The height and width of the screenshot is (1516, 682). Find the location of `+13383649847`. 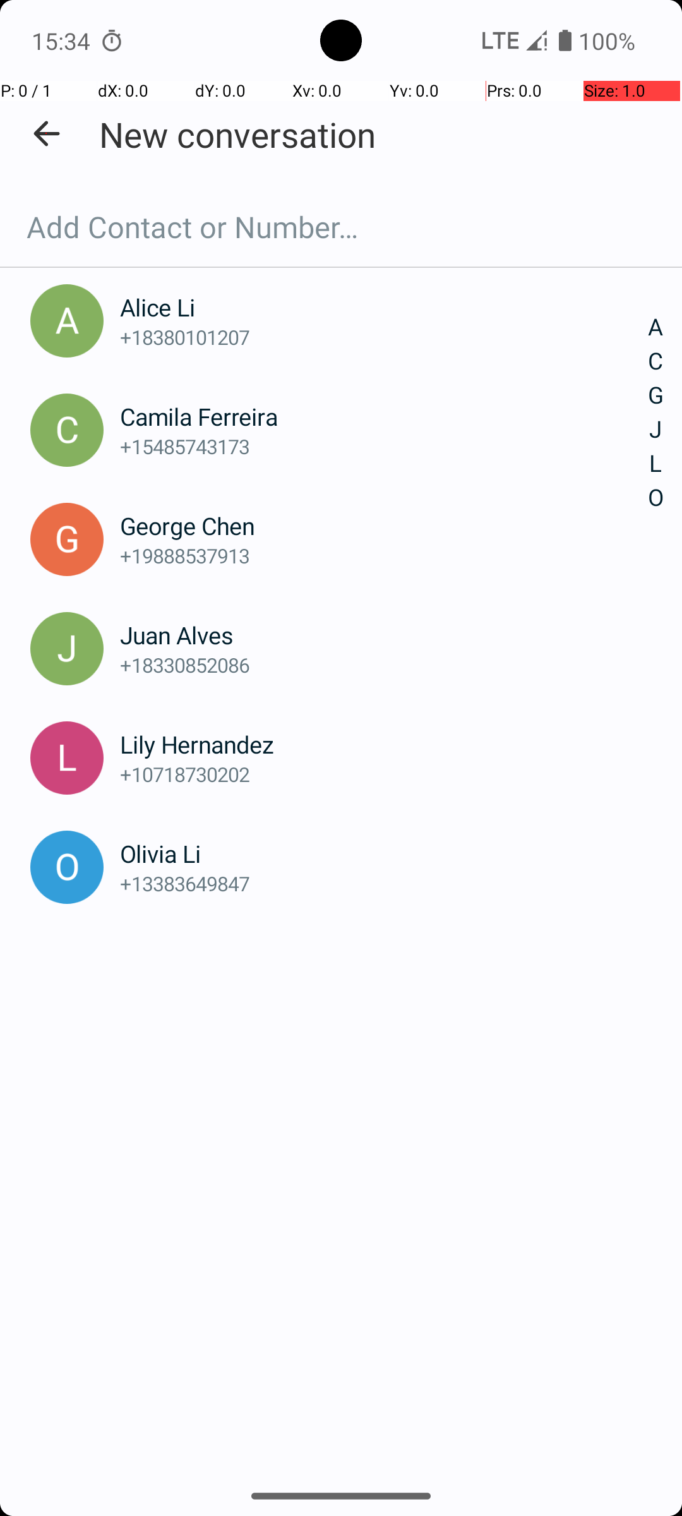

+13383649847 is located at coordinates (384, 883).